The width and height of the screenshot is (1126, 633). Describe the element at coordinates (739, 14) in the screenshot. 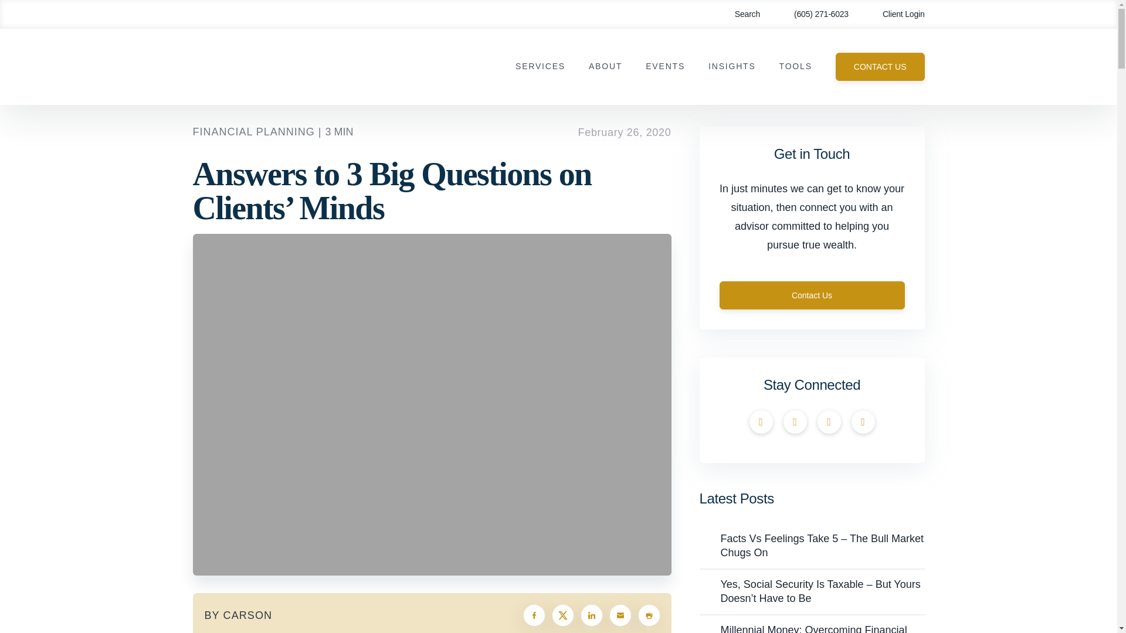

I see `Search` at that location.